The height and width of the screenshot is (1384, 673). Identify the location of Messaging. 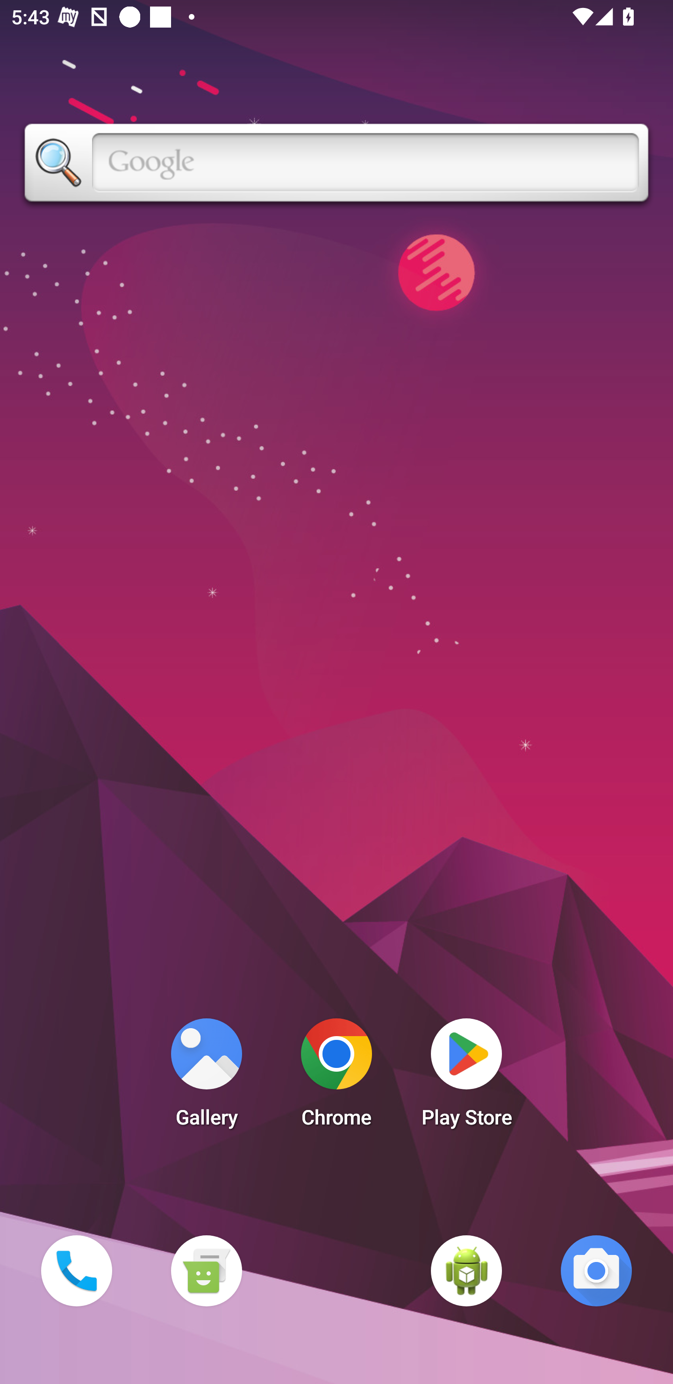
(206, 1270).